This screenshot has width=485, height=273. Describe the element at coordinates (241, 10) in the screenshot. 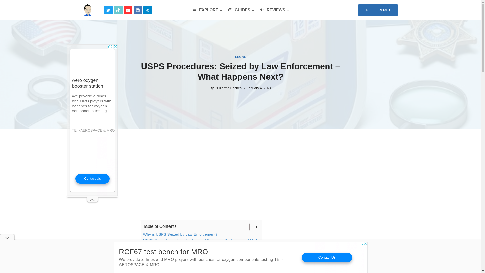

I see `GUIDES` at that location.